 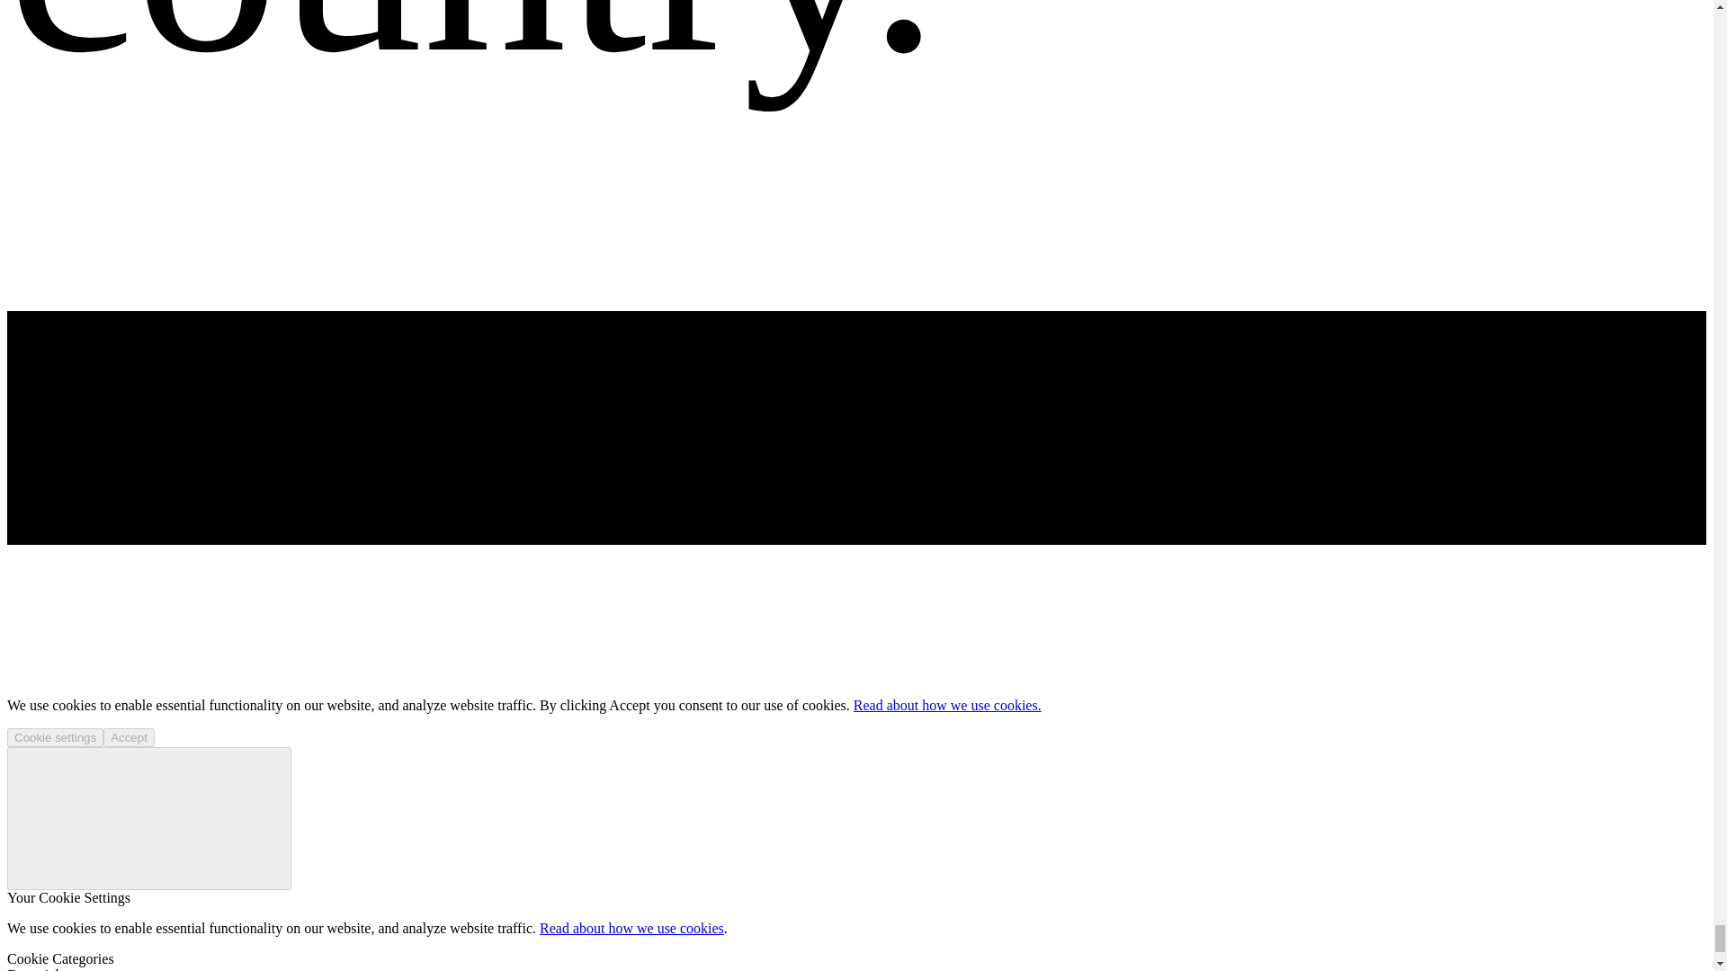 I want to click on 845 825 3115, so click(x=45, y=401).